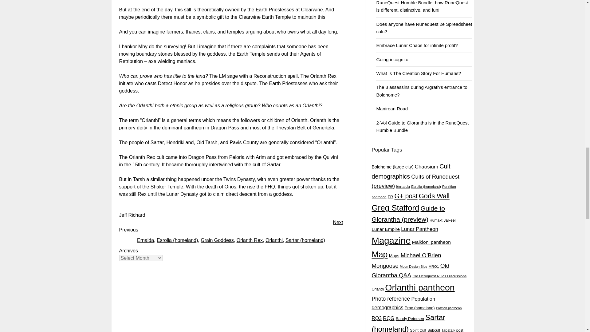 This screenshot has width=590, height=332. I want to click on Orlanthi, so click(274, 240).